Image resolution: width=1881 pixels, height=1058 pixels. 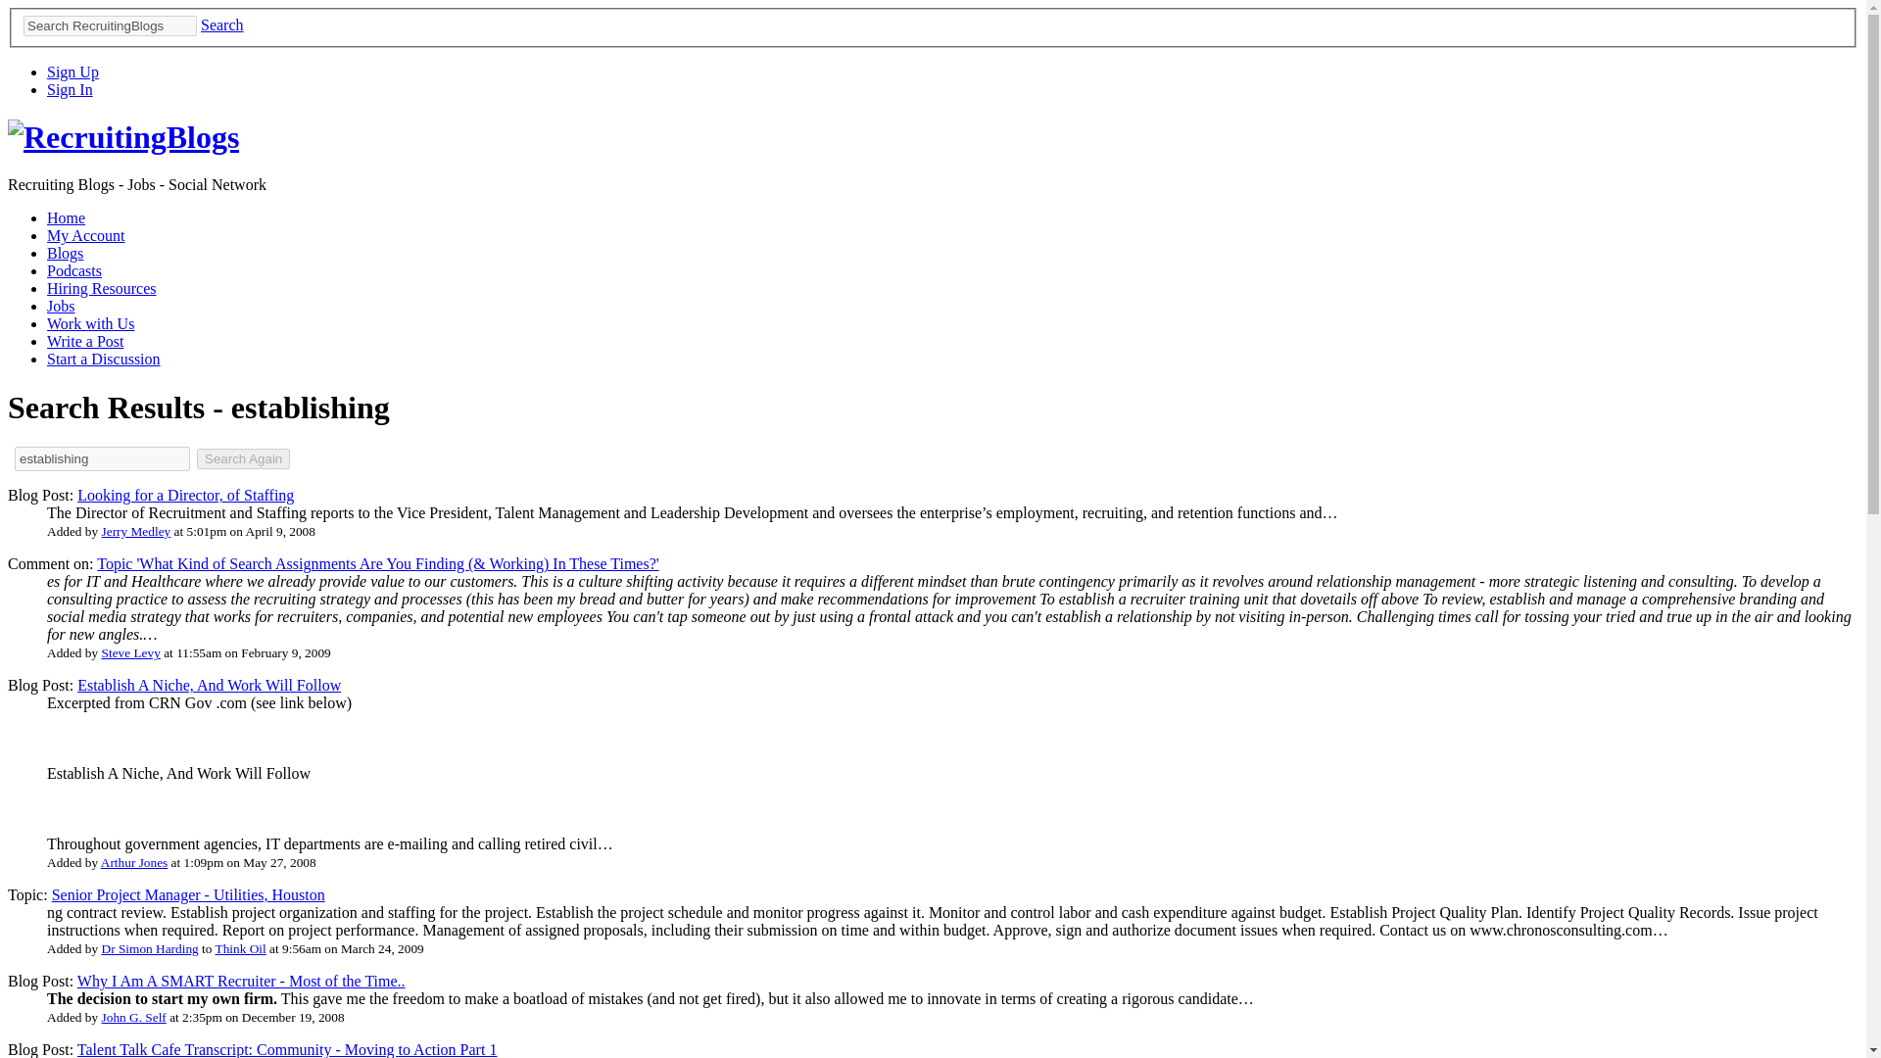 I want to click on Sign Up, so click(x=72, y=72).